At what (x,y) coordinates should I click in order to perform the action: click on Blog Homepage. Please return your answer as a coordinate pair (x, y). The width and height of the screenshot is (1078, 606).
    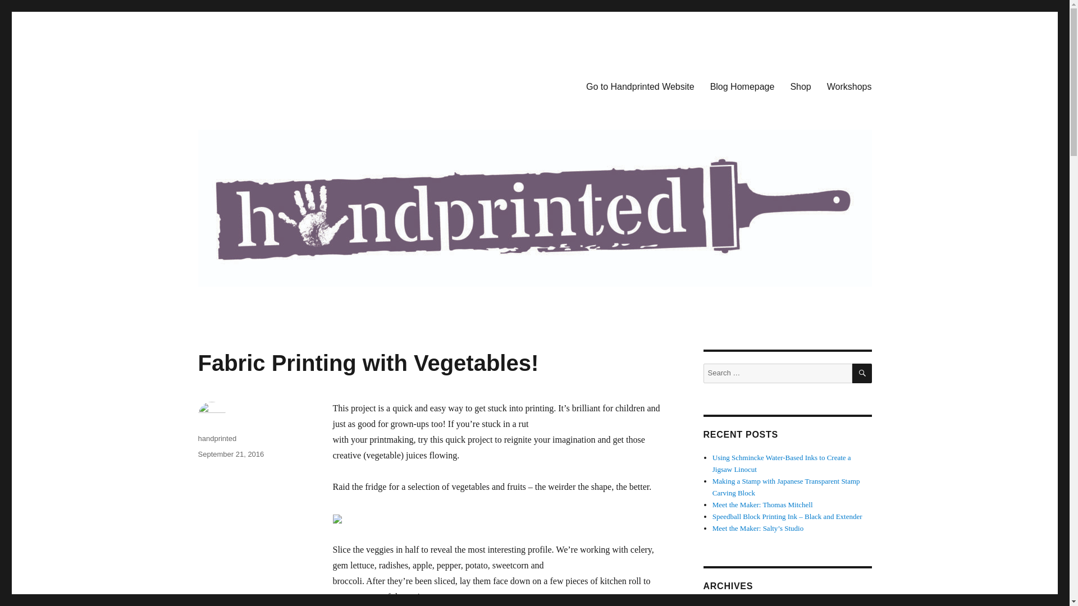
    Looking at the image, I should click on (742, 86).